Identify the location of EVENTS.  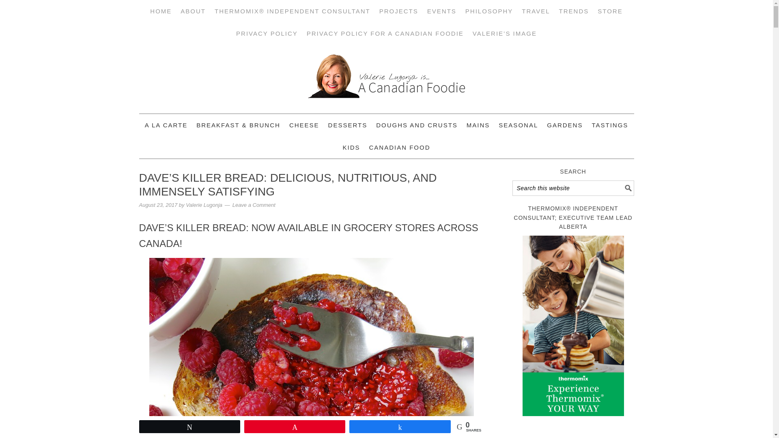
(441, 11).